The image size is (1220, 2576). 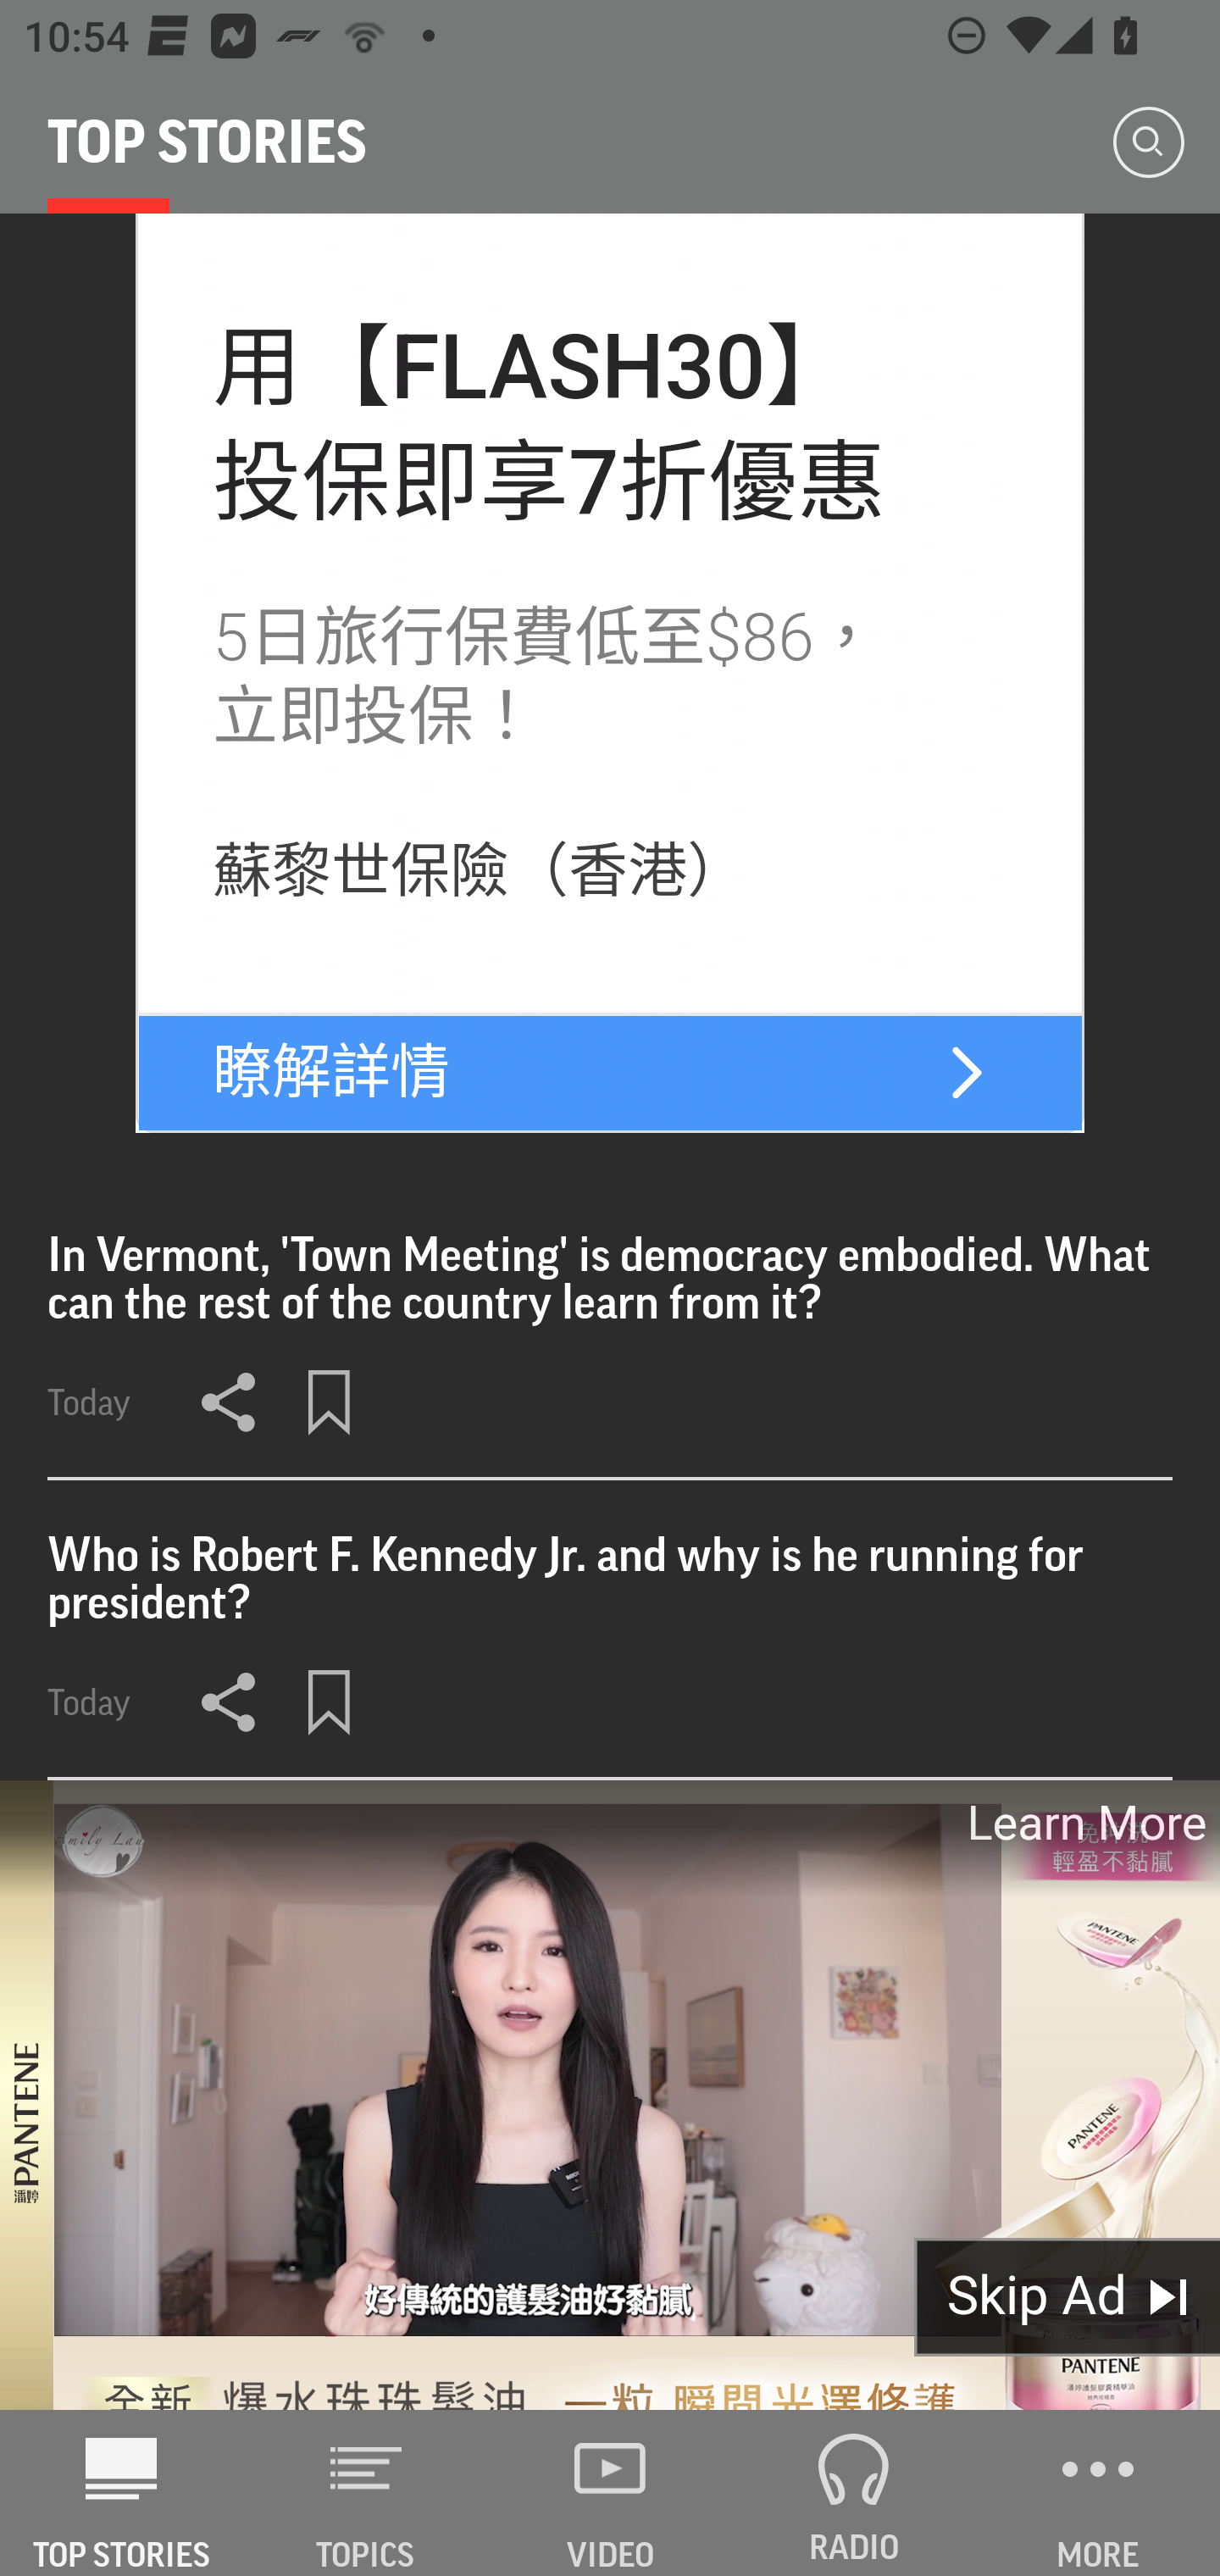 I want to click on VIDEO, so click(x=610, y=2493).